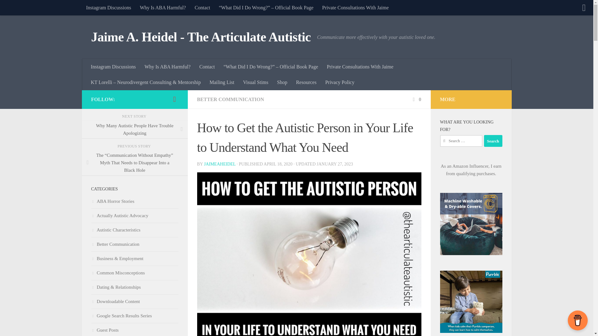  What do you see at coordinates (255, 82) in the screenshot?
I see `Visual Stims` at bounding box center [255, 82].